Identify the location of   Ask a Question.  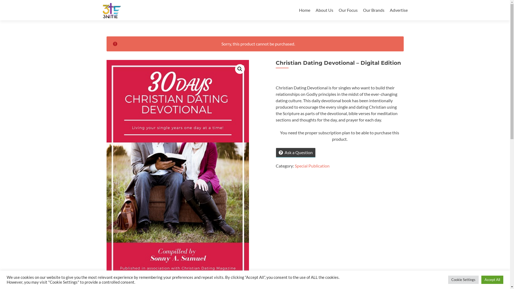
(296, 153).